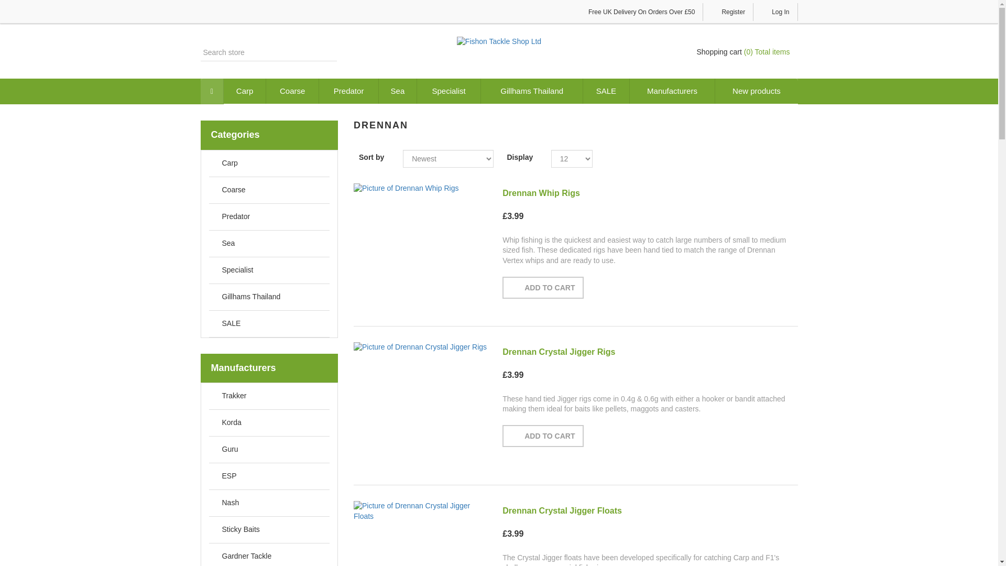 Image resolution: width=1006 pixels, height=566 pixels. Describe the element at coordinates (728, 12) in the screenshot. I see `Register` at that location.